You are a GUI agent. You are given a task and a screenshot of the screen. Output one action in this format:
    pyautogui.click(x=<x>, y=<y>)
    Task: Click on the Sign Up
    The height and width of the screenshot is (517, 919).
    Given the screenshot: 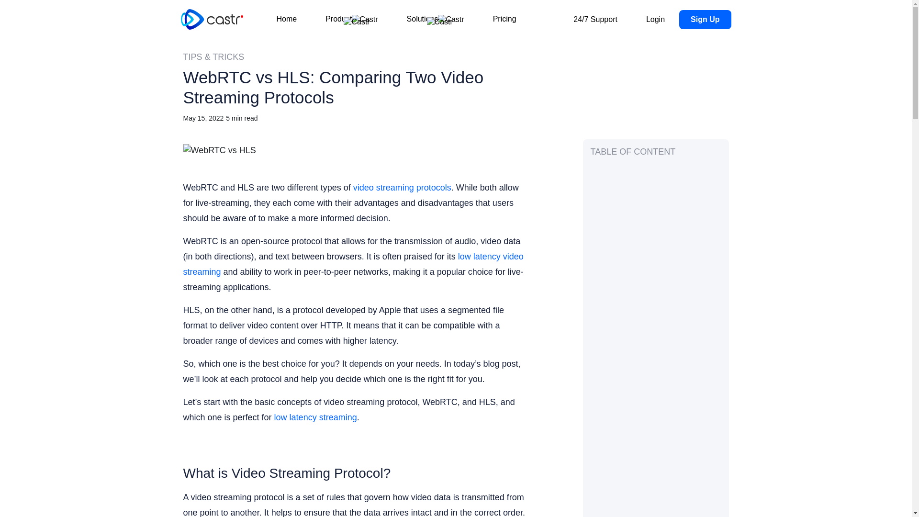 What is the action you would take?
    pyautogui.click(x=705, y=19)
    